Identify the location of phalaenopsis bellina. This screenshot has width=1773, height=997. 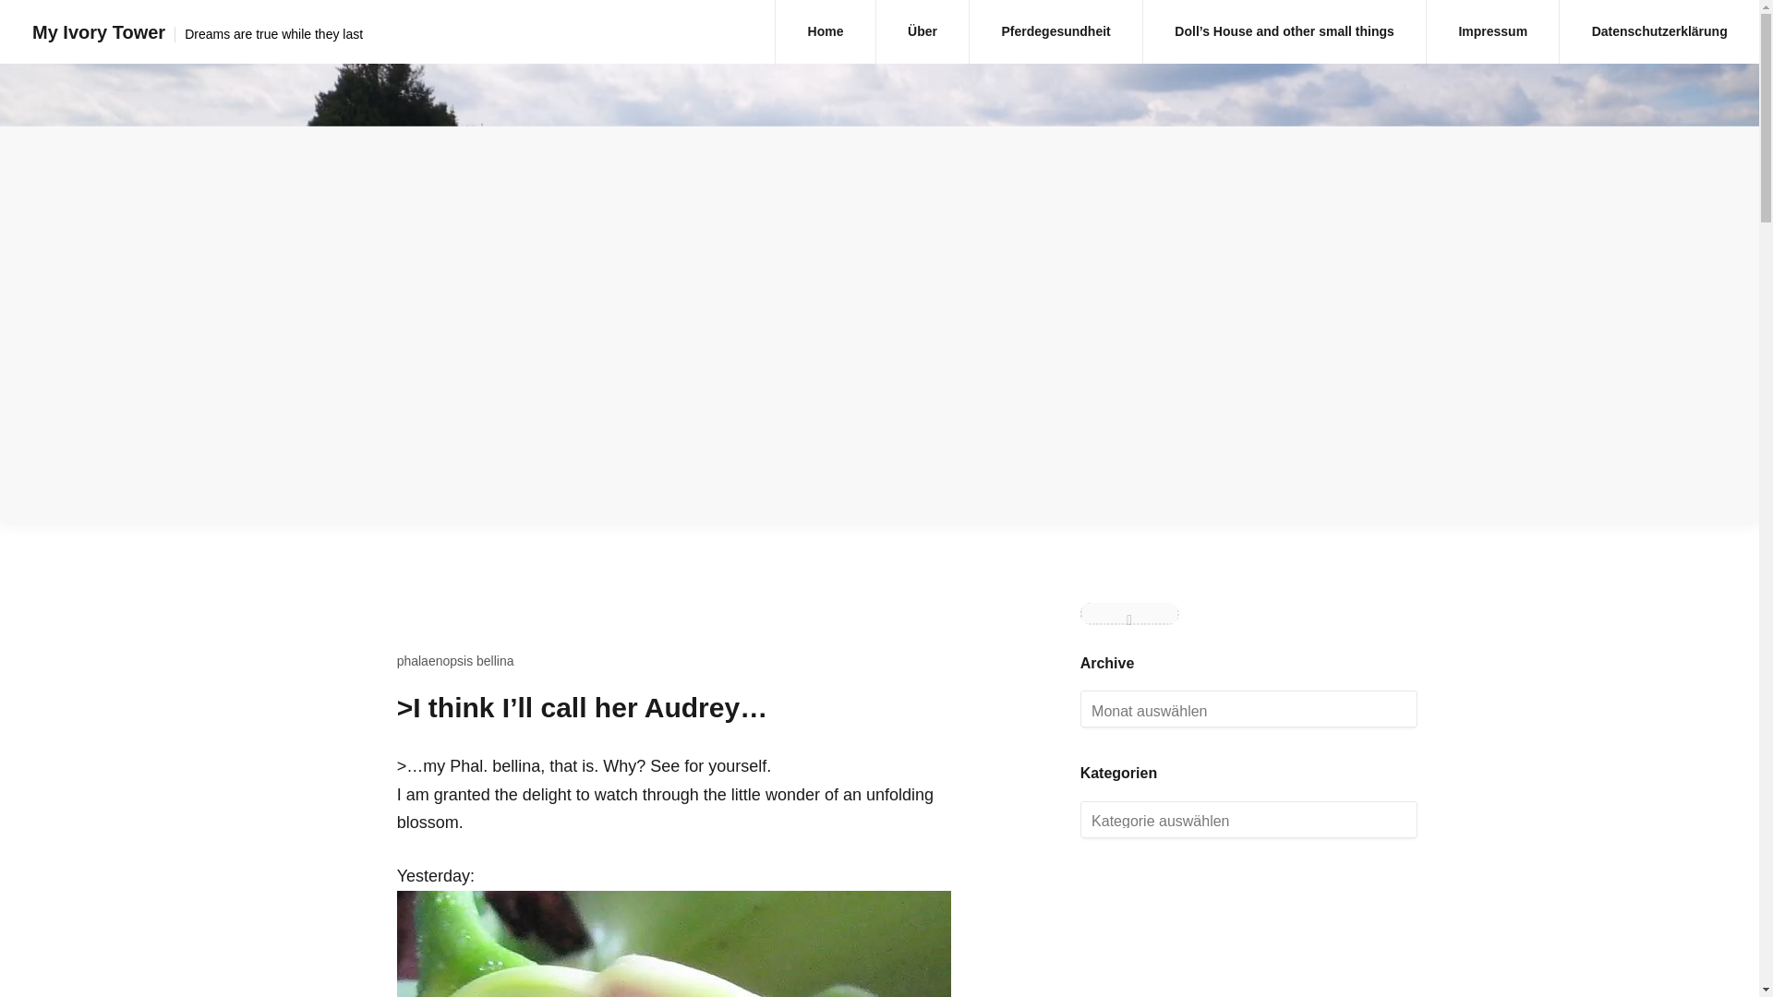
(455, 661).